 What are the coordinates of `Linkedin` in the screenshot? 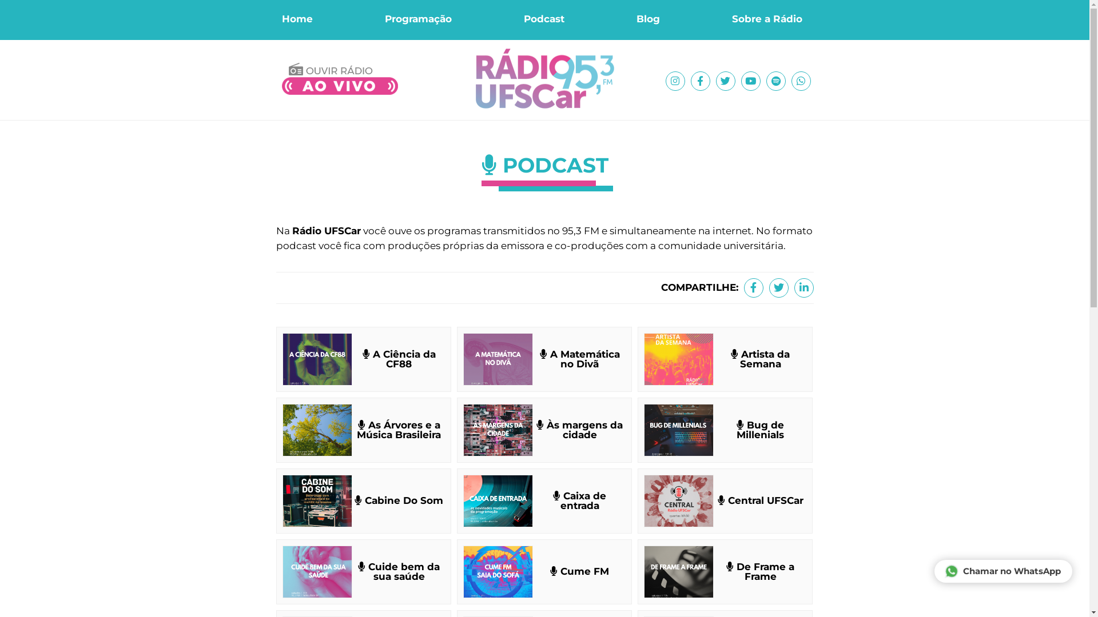 It's located at (803, 288).